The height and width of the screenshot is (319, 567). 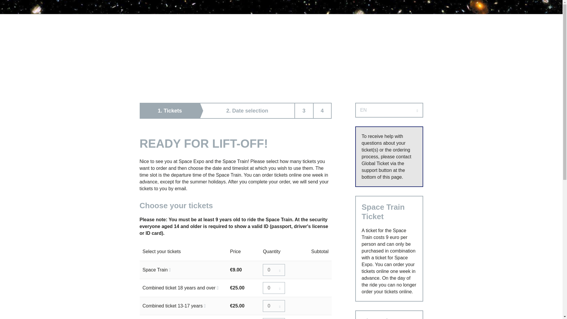 What do you see at coordinates (273, 306) in the screenshot?
I see `Combined ticket  13-17 years` at bounding box center [273, 306].